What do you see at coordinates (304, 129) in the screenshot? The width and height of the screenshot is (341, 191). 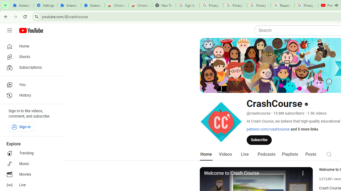 I see `and 5 more links` at bounding box center [304, 129].